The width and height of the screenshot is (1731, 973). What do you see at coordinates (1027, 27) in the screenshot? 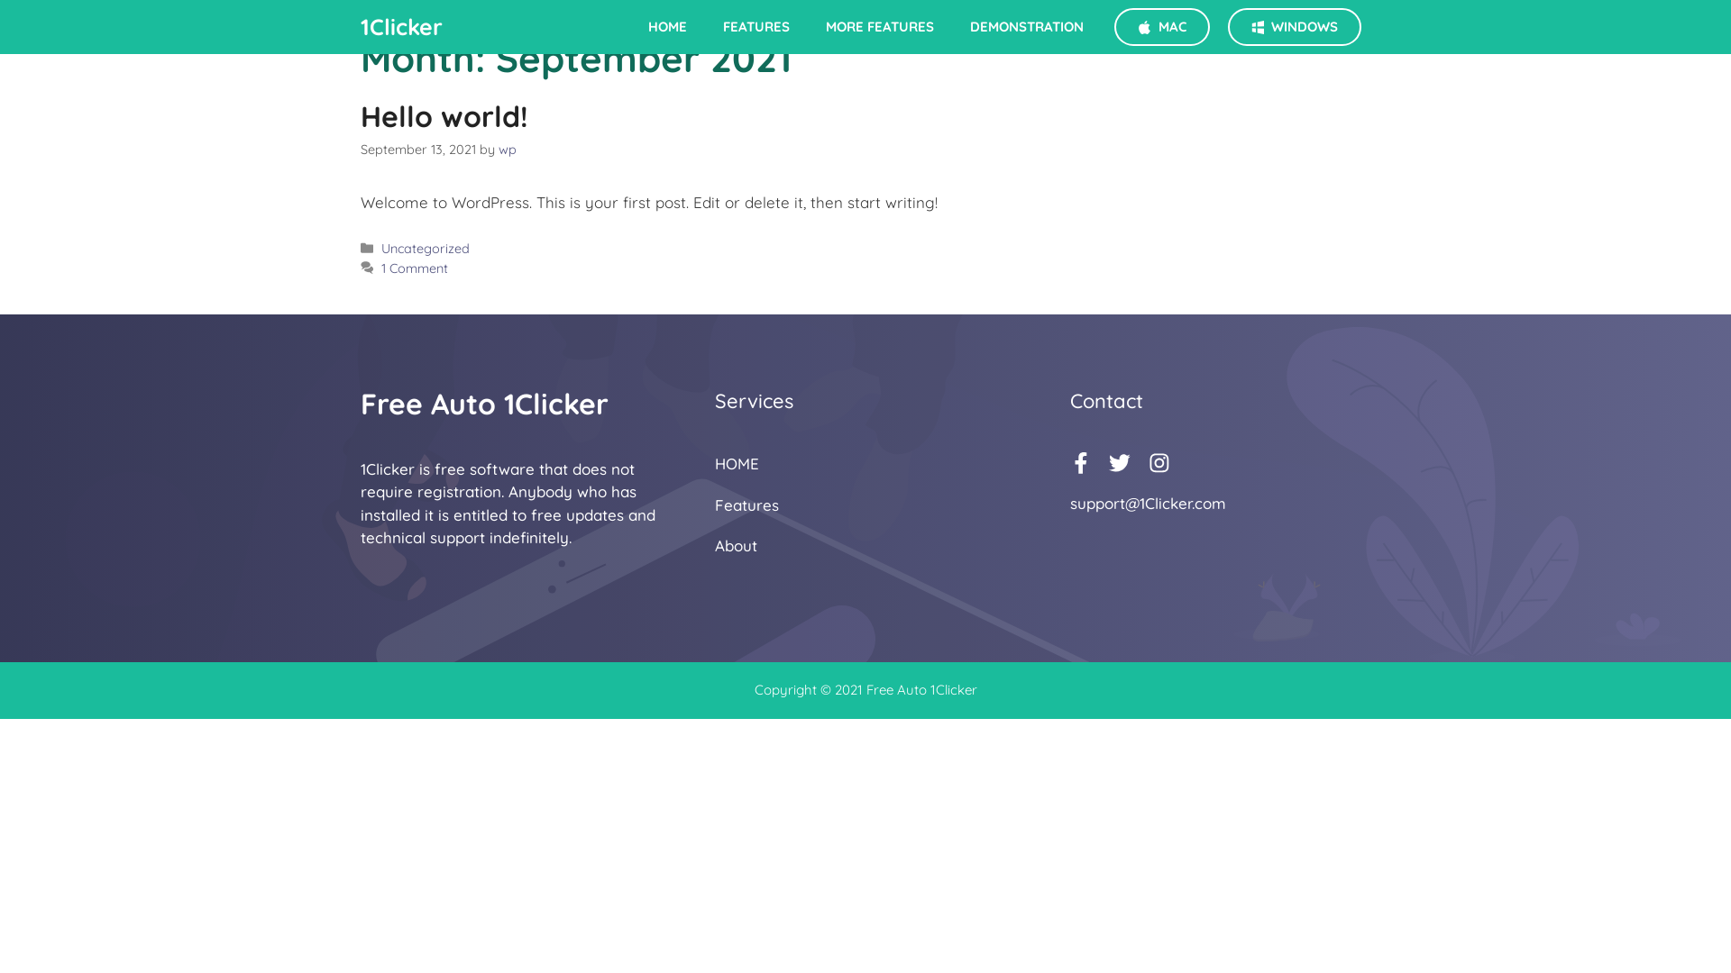
I see `DEMONSTRATION` at bounding box center [1027, 27].